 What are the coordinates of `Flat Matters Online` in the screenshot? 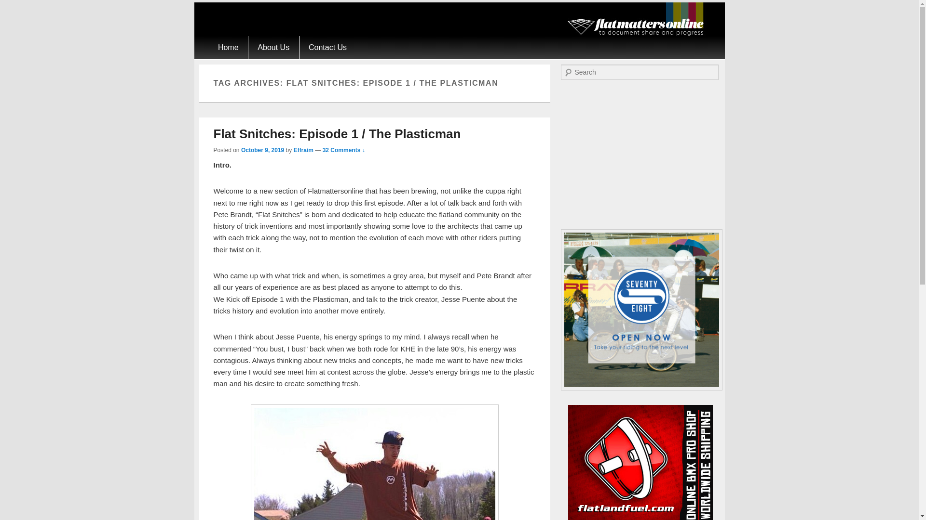 It's located at (615, 50).